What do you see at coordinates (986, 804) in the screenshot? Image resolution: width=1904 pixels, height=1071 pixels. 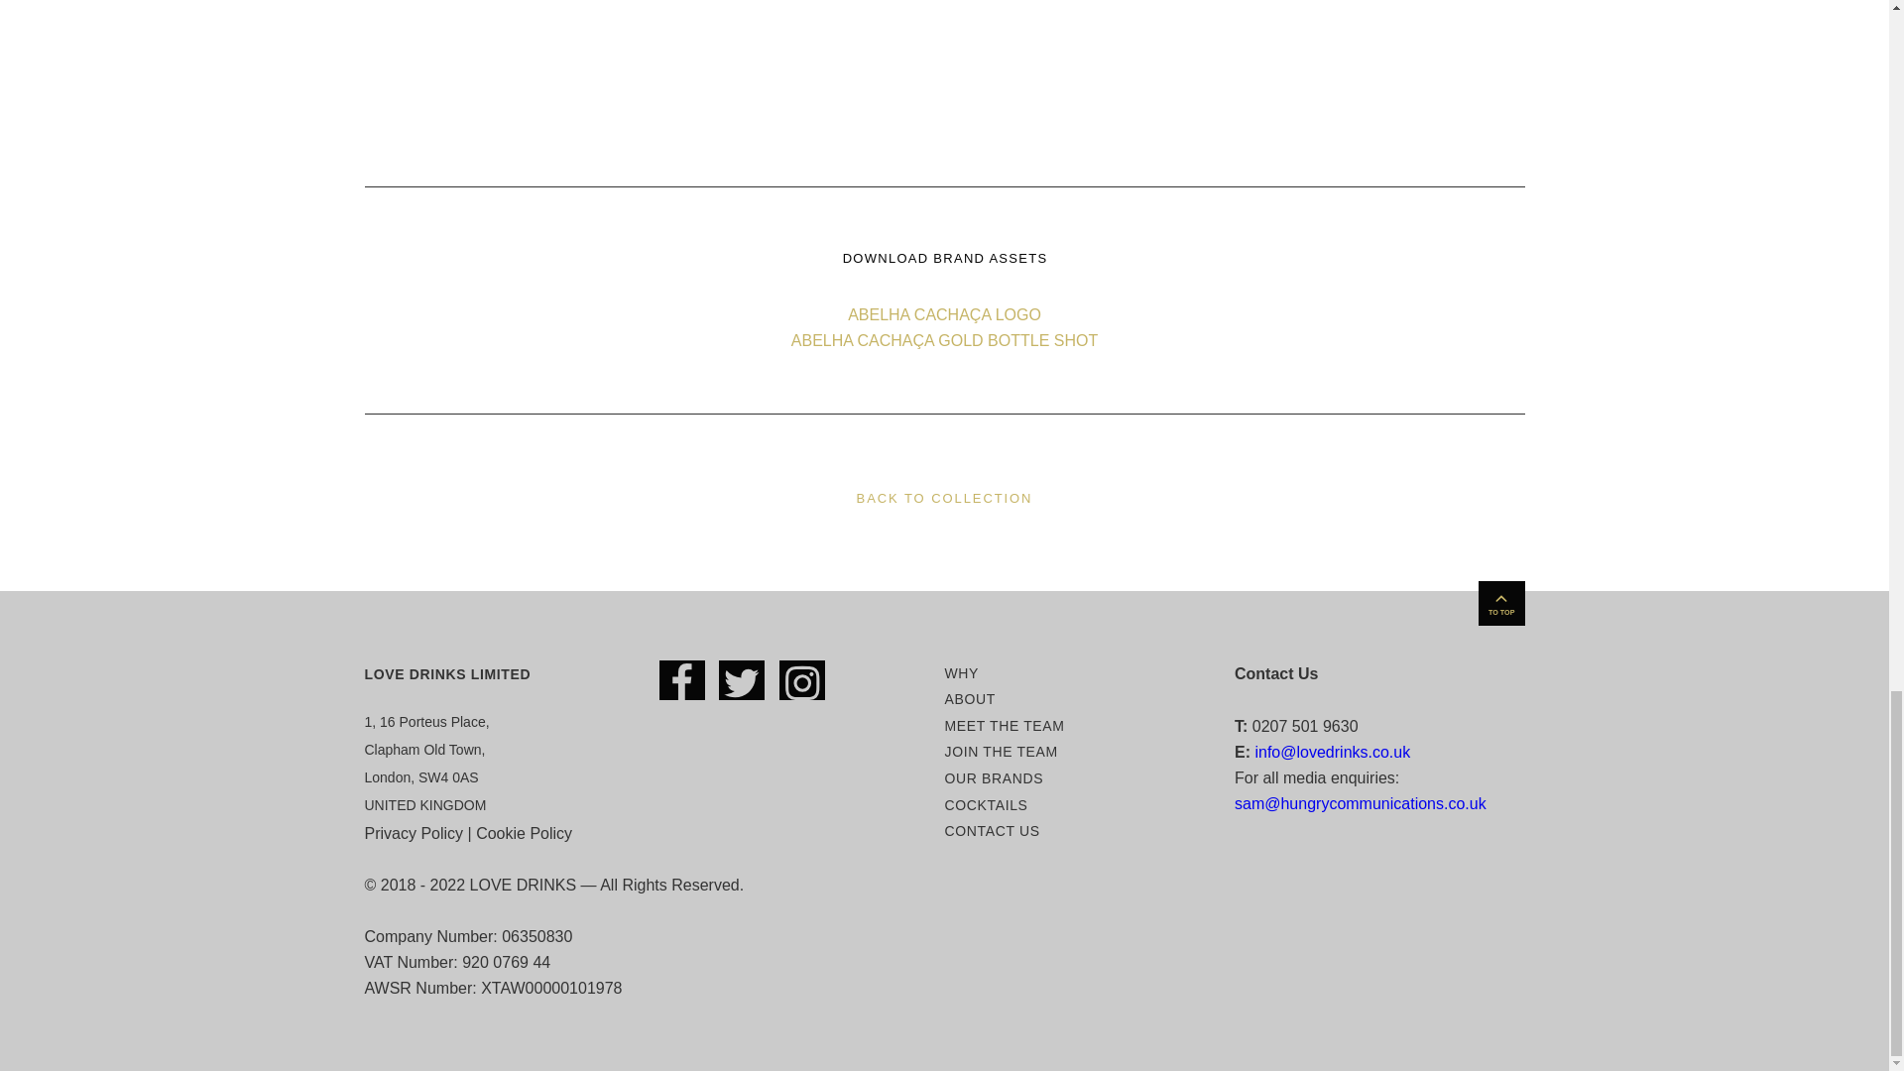 I see `COCKTAILS` at bounding box center [986, 804].